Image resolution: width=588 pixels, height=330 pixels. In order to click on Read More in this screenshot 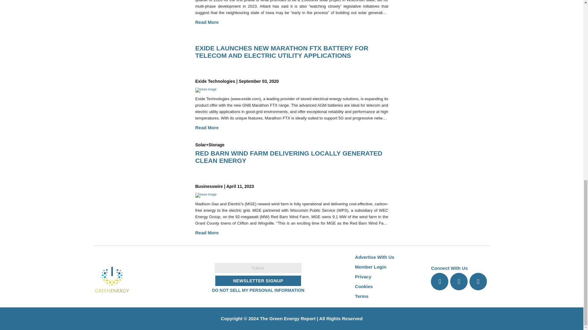, I will do `click(207, 233)`.